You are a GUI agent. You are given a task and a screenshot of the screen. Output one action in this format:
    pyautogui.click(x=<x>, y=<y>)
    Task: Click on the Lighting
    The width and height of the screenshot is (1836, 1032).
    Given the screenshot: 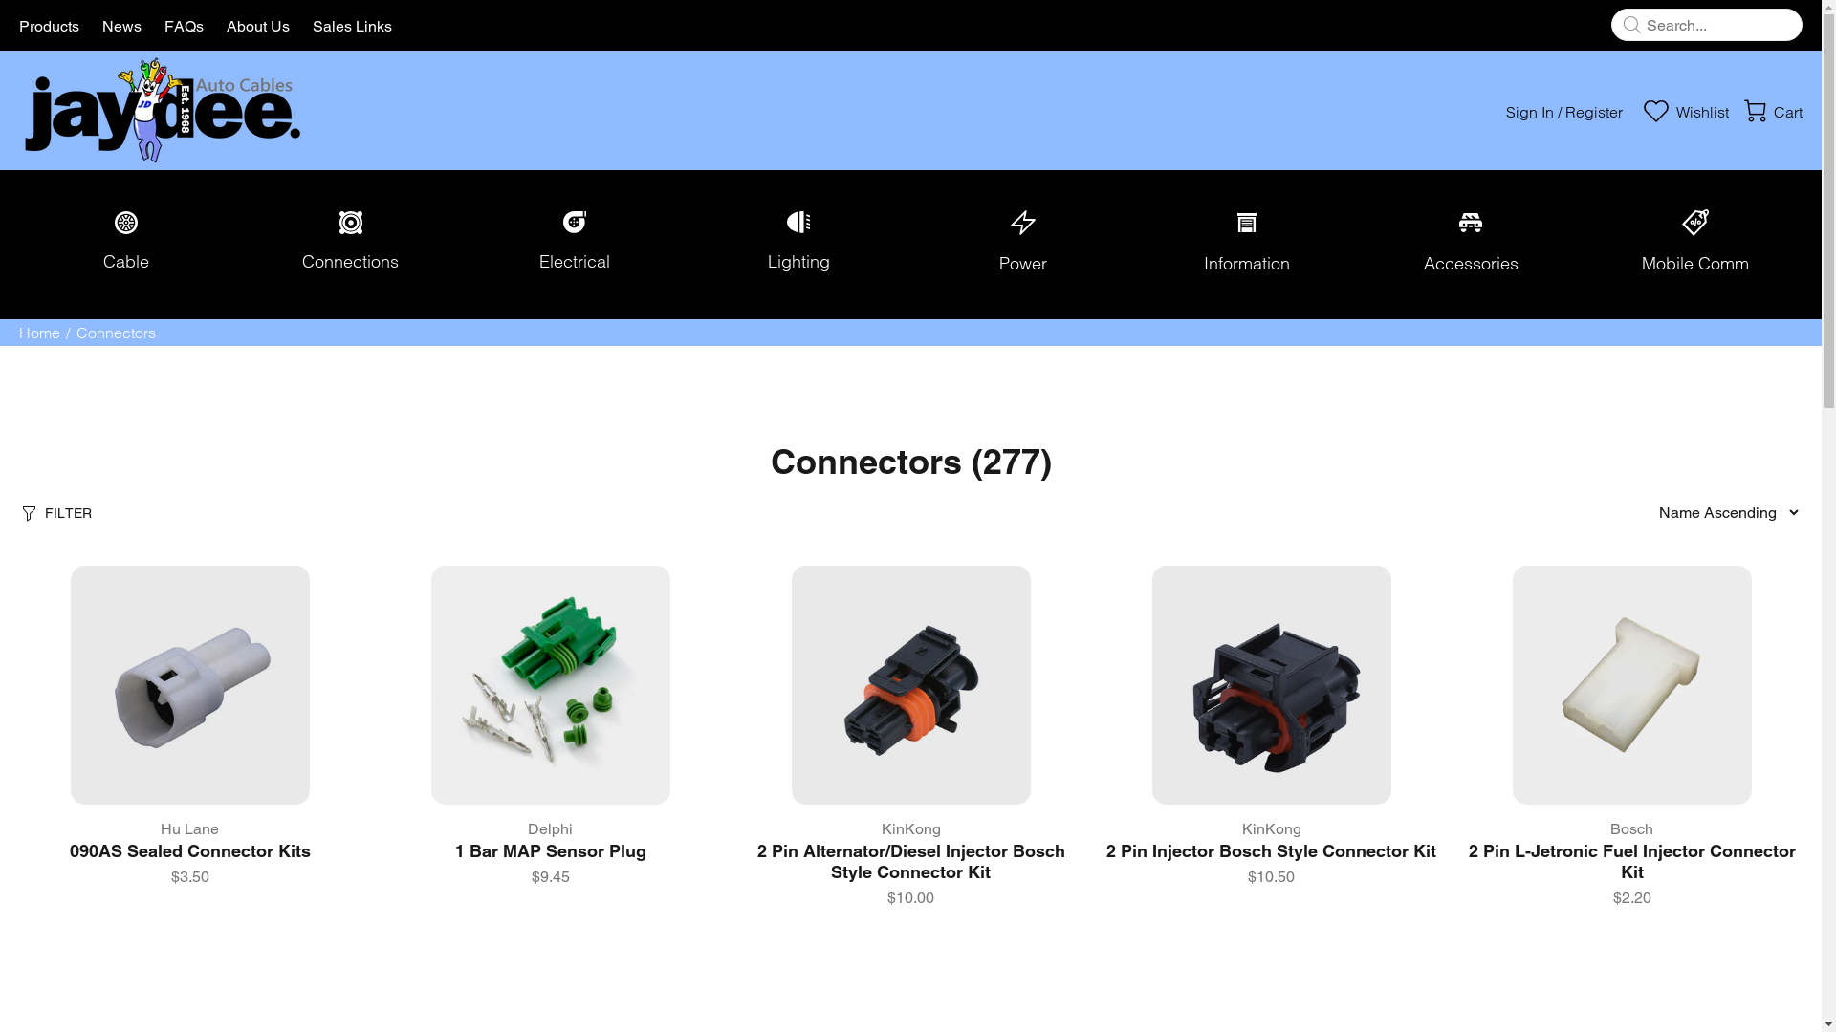 What is the action you would take?
    pyautogui.click(x=798, y=245)
    